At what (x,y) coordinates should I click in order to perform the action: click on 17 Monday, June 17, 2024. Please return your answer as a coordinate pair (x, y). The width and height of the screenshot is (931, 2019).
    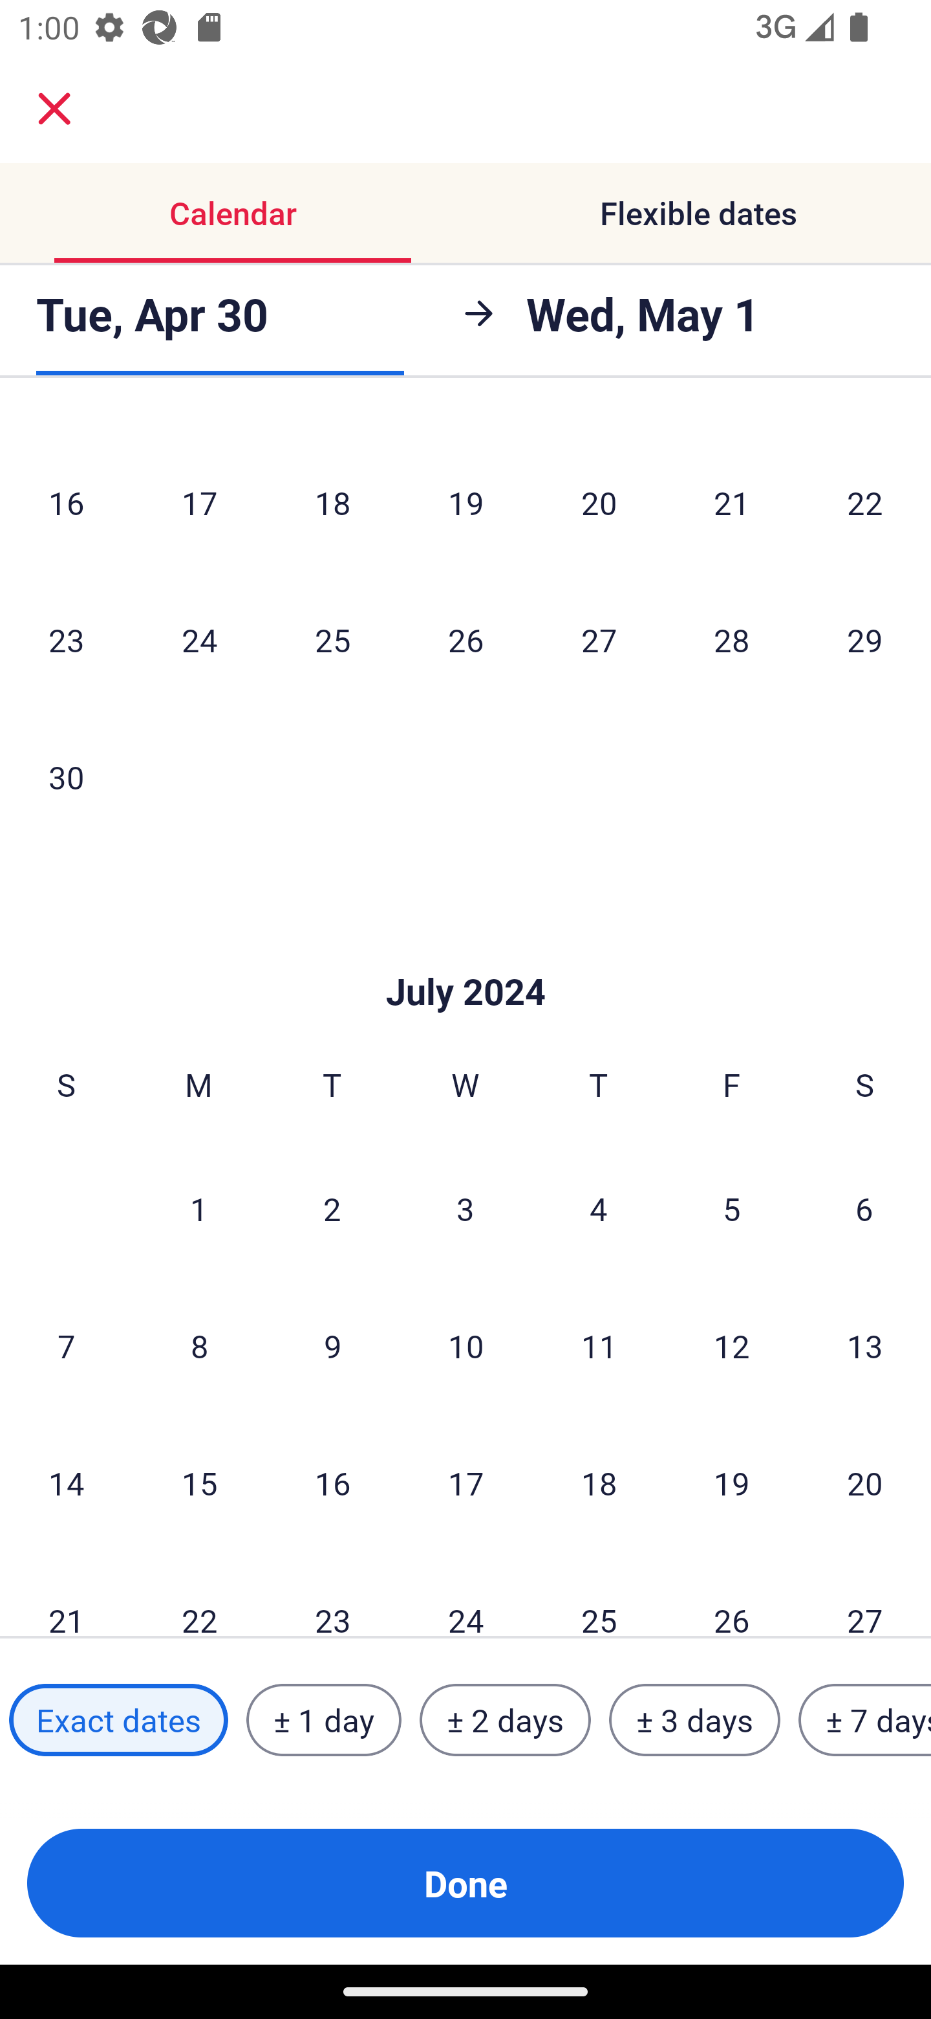
    Looking at the image, I should click on (199, 502).